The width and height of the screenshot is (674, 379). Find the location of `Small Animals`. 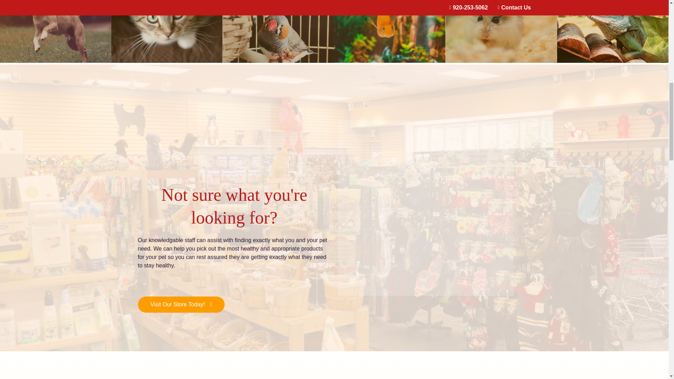

Small Animals is located at coordinates (501, 32).